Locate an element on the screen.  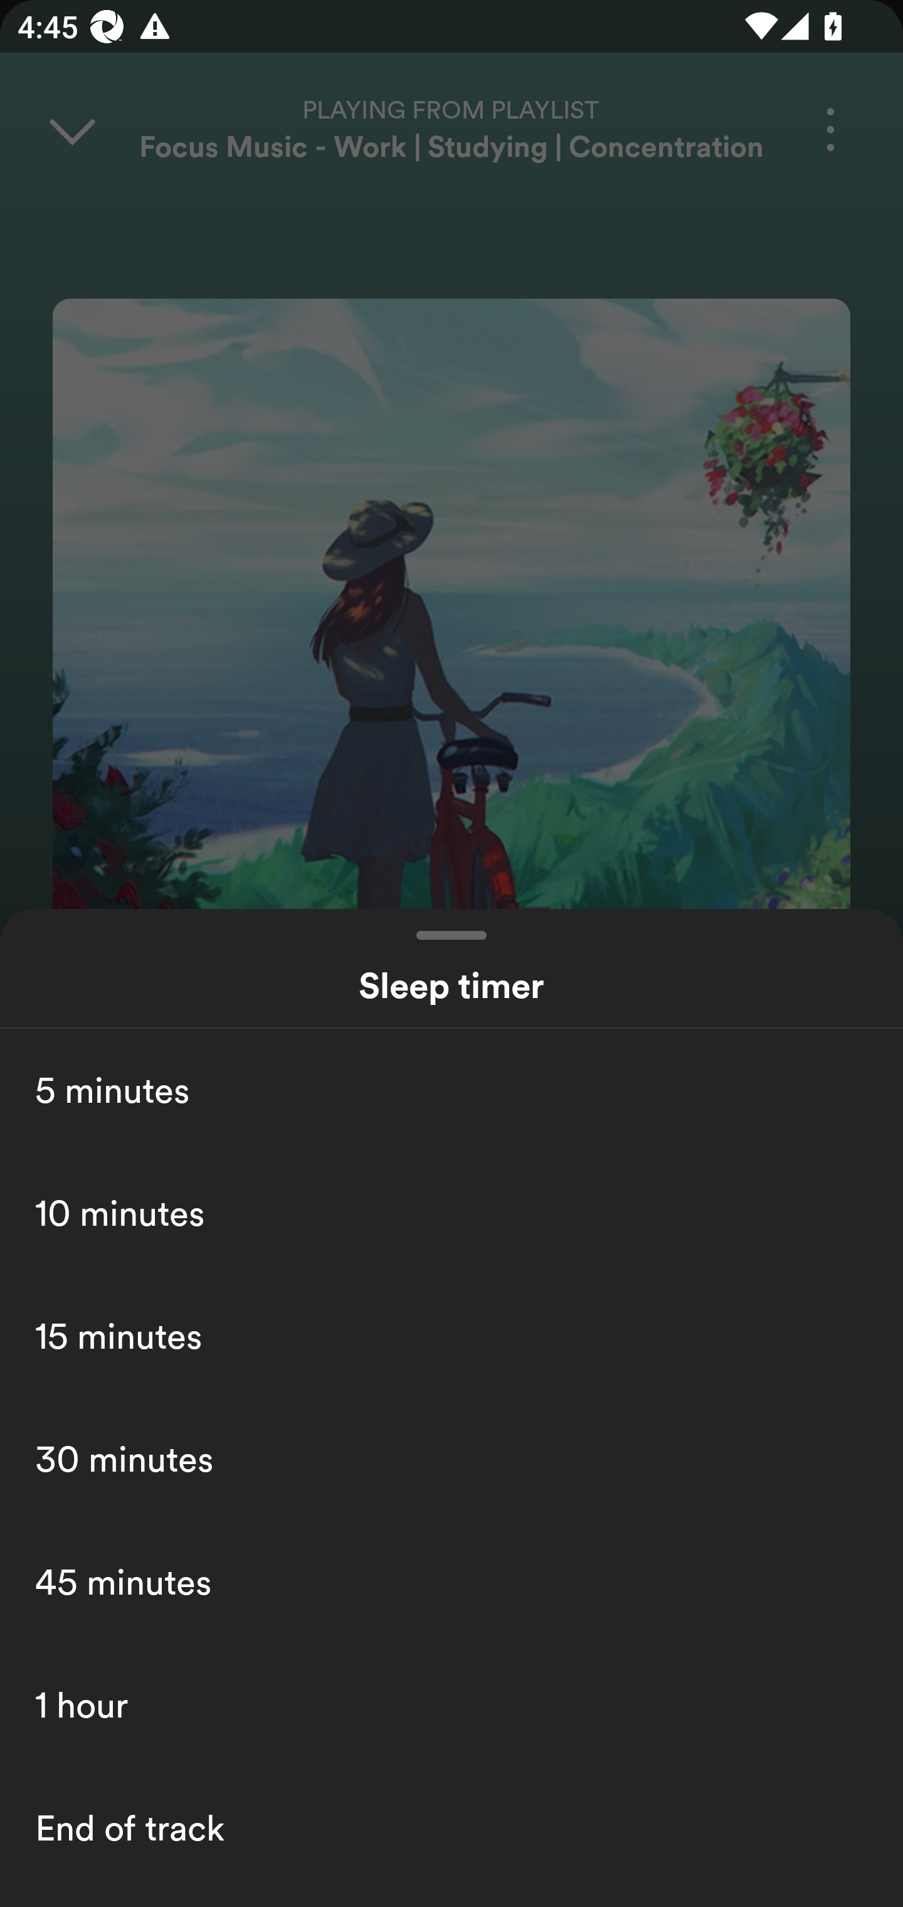
45 minutes is located at coordinates (451, 1581).